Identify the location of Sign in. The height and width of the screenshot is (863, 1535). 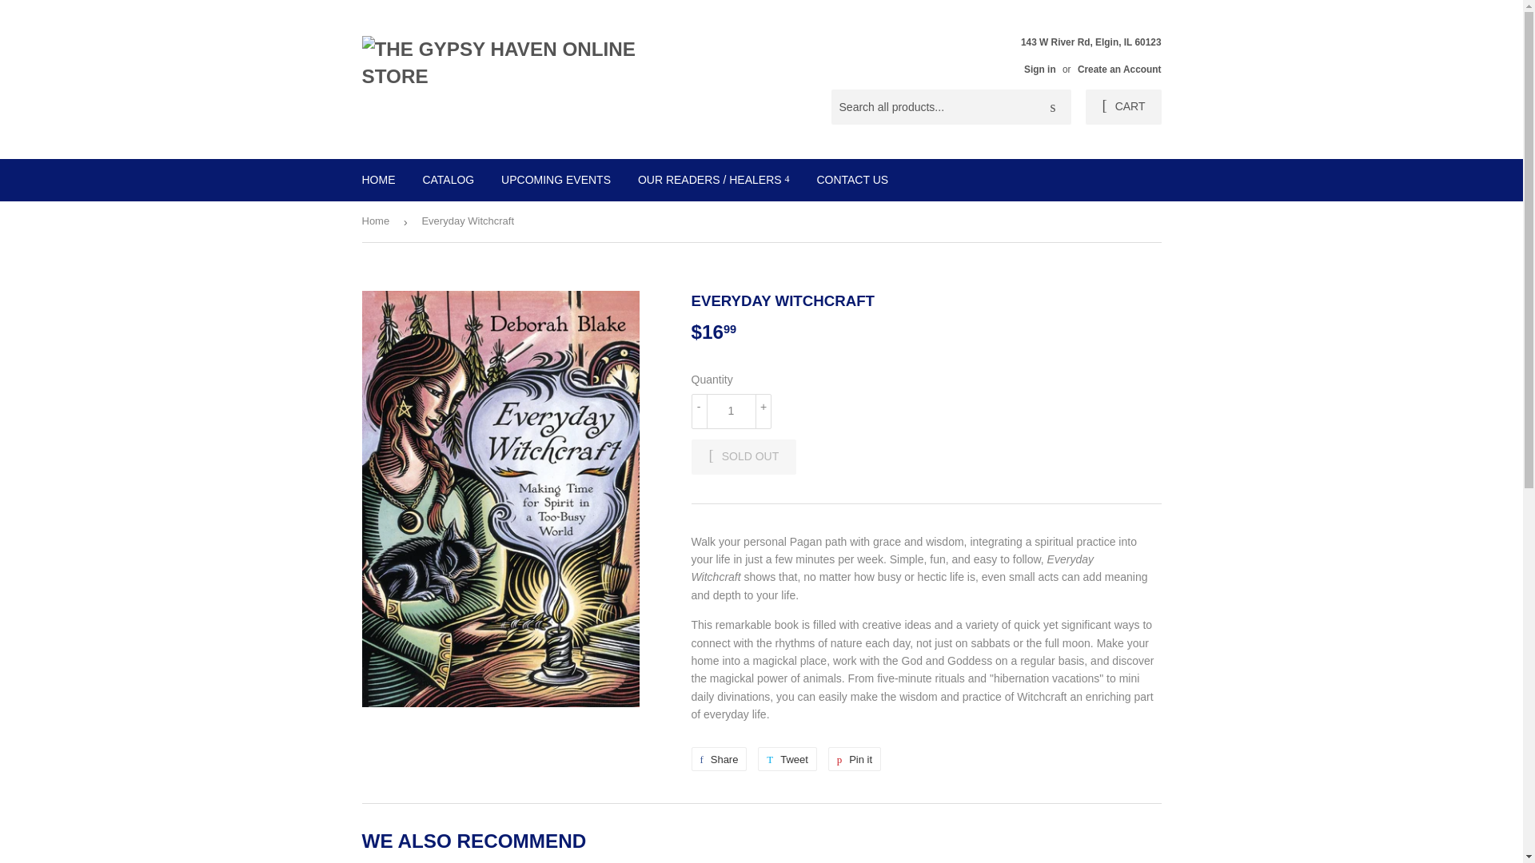
(1039, 69).